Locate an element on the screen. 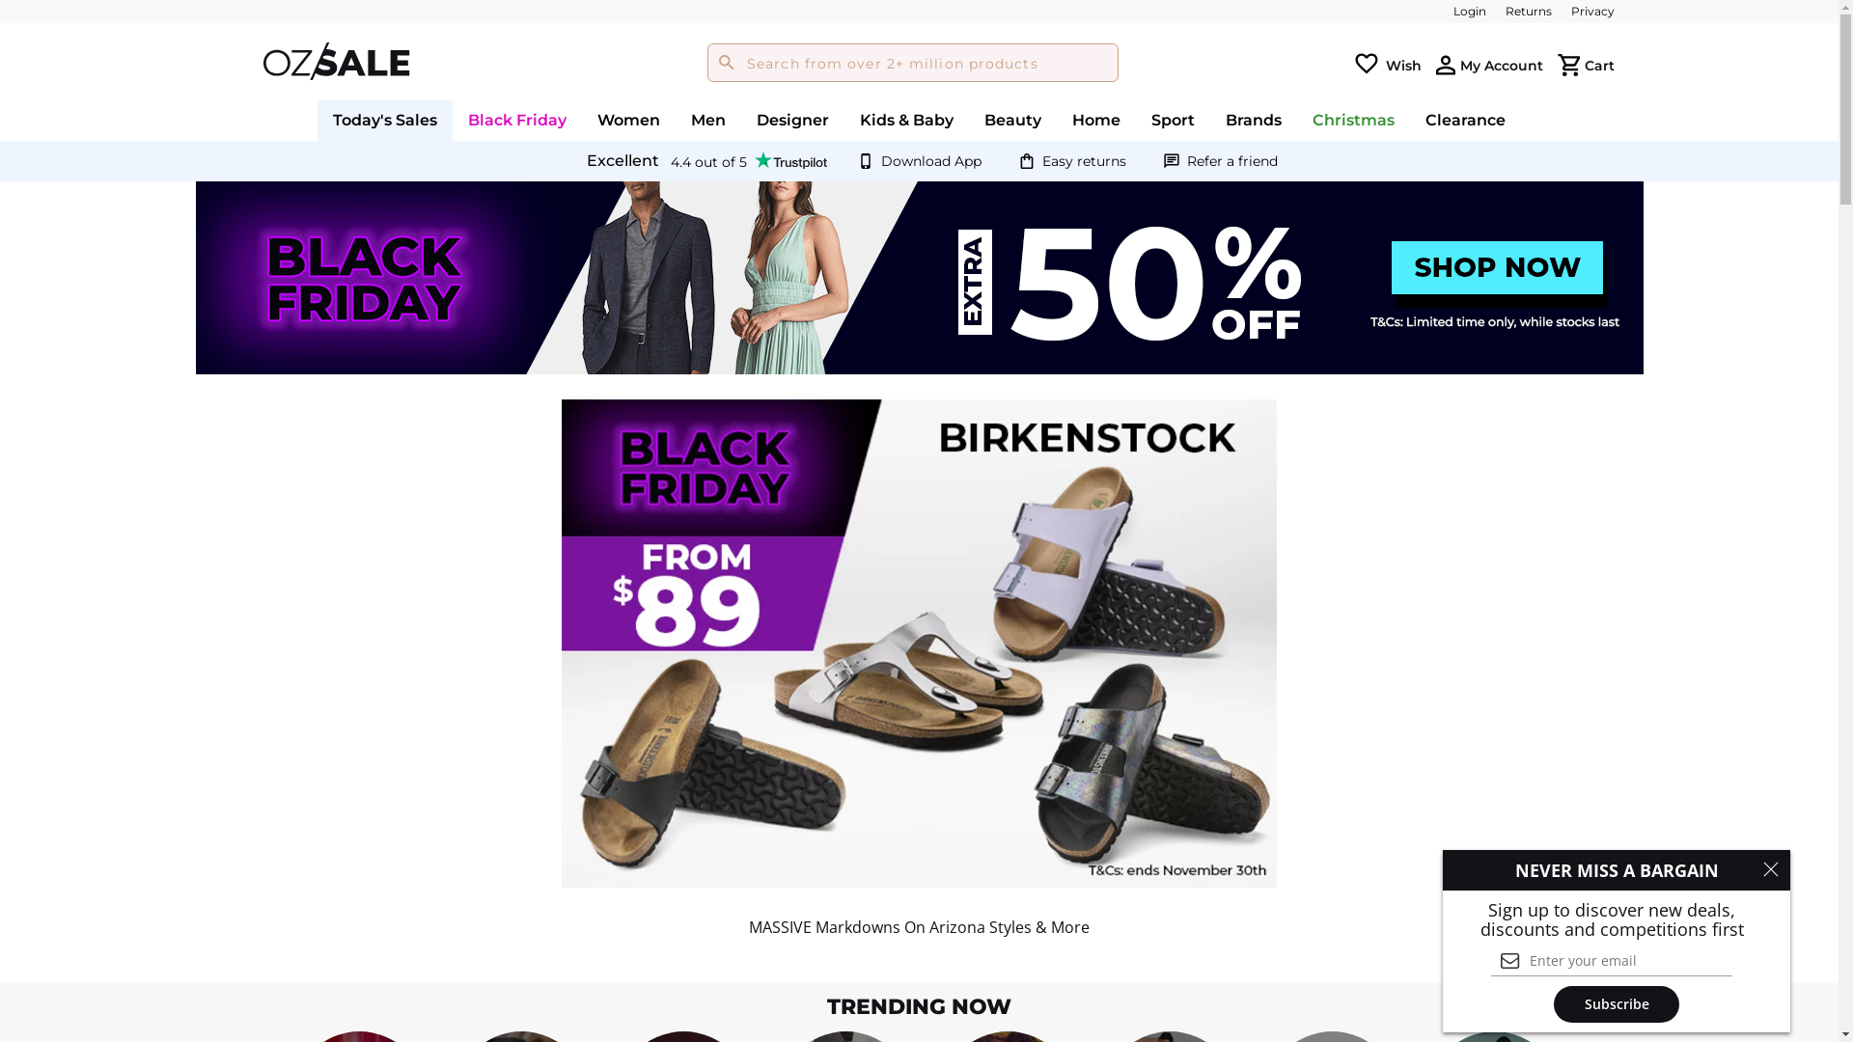 The image size is (1853, 1042). Easy returns is located at coordinates (1085, 162).